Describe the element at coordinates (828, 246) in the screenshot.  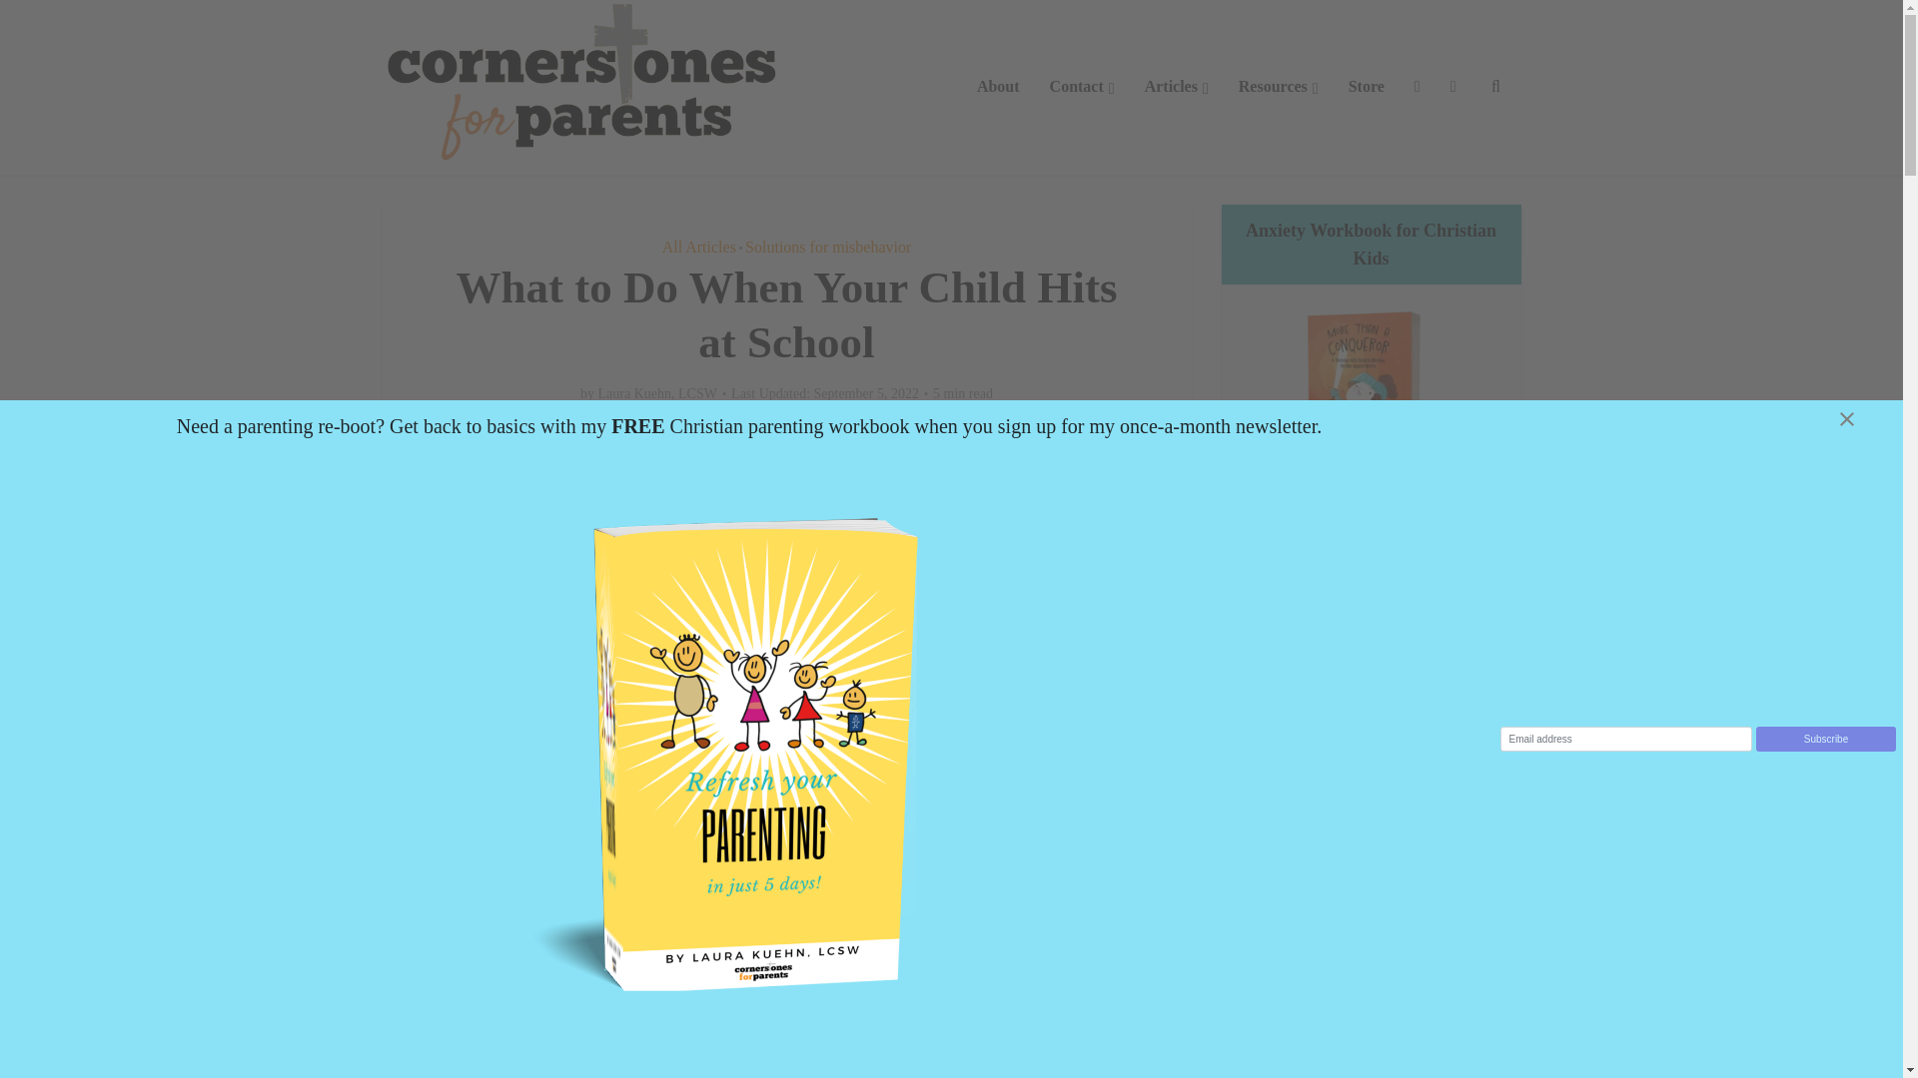
I see `Solutions for misbehavior` at that location.